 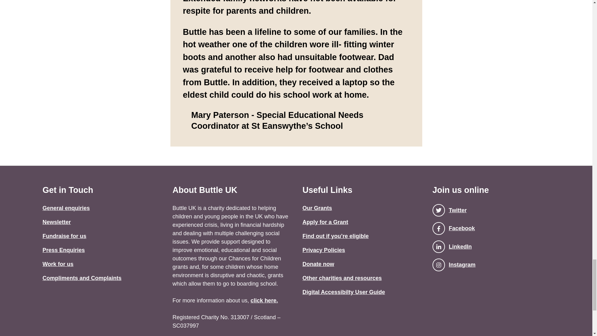 What do you see at coordinates (264, 301) in the screenshot?
I see `click here.` at bounding box center [264, 301].